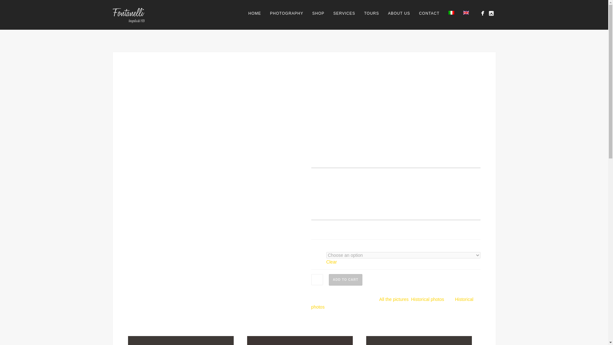  Describe the element at coordinates (371, 13) in the screenshot. I see `TOURS` at that location.